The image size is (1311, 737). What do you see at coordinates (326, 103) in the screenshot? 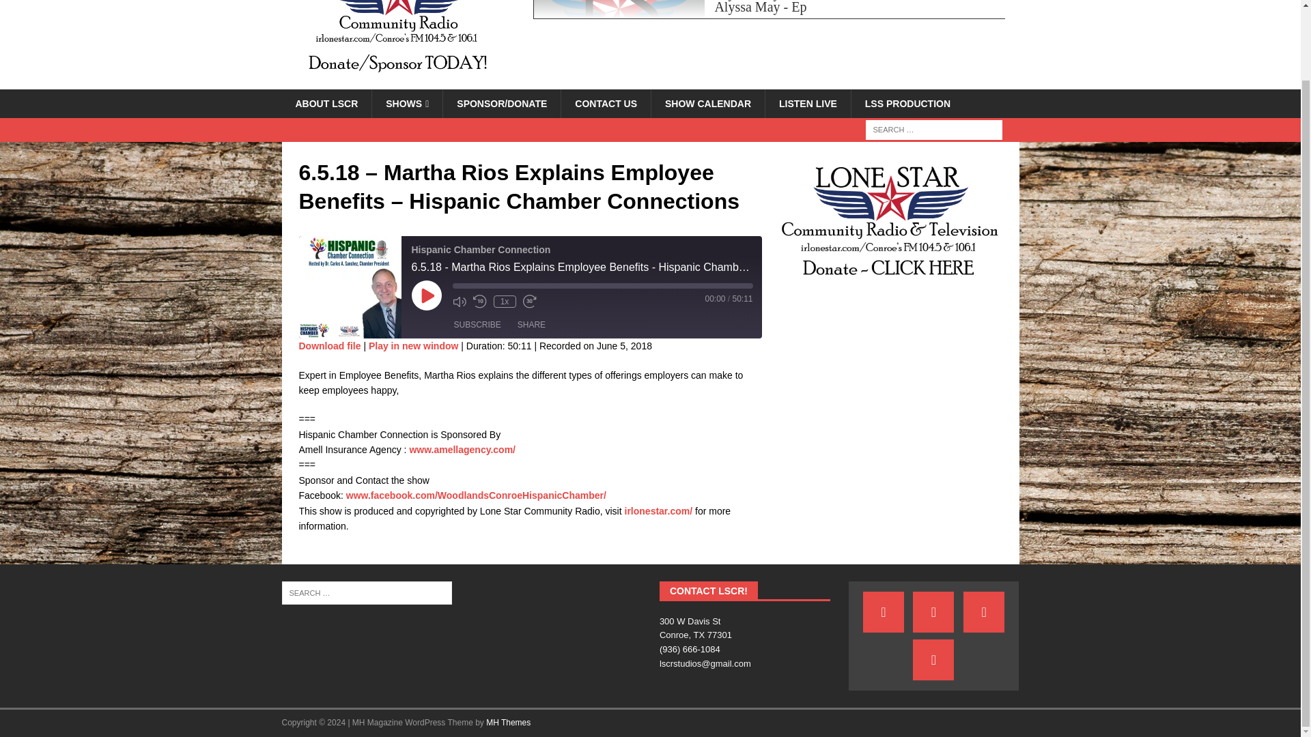
I see `ABOUT LSCR` at bounding box center [326, 103].